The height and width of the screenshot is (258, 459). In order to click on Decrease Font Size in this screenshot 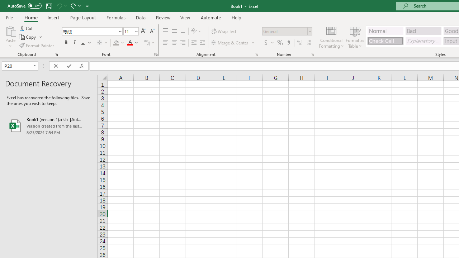, I will do `click(152, 32)`.